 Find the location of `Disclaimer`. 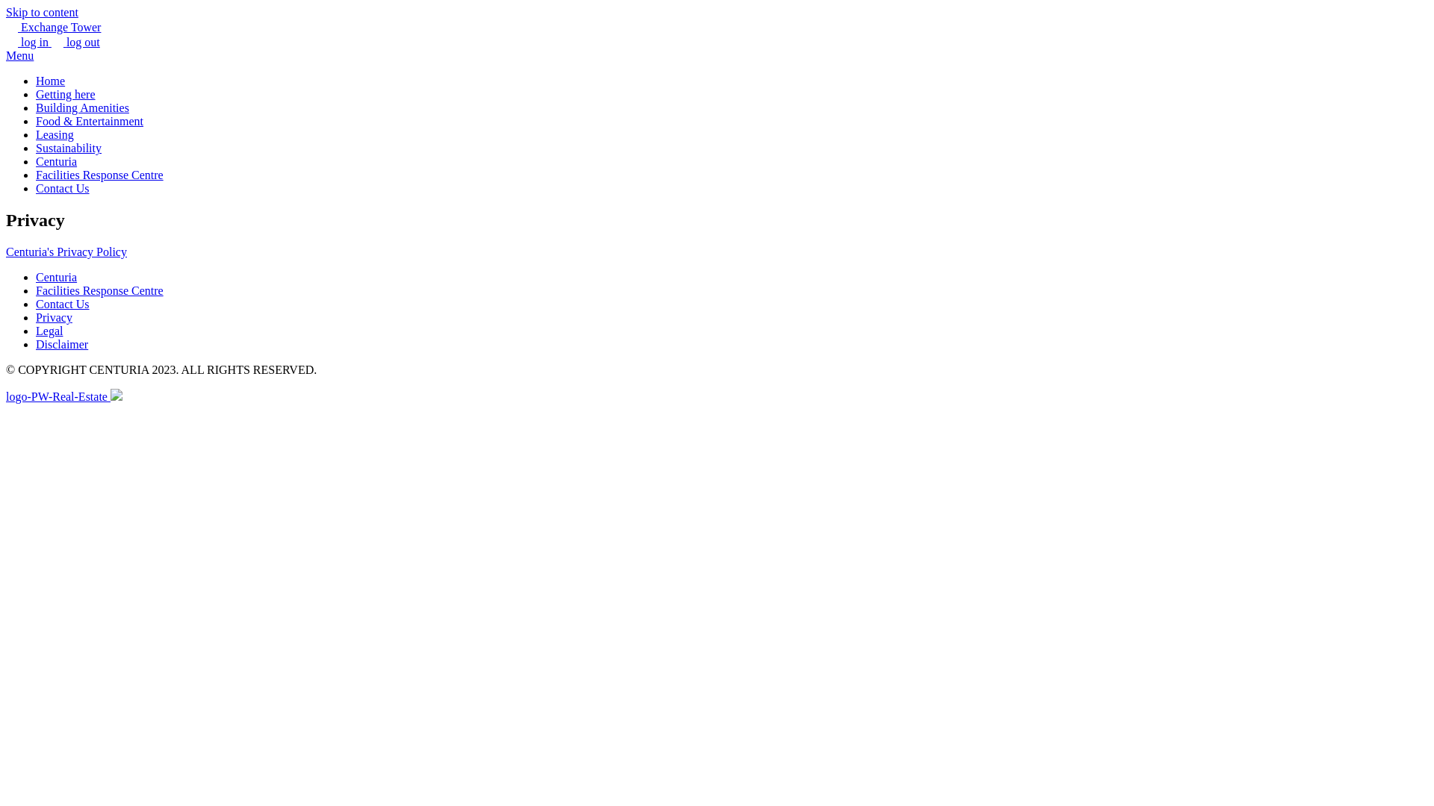

Disclaimer is located at coordinates (62, 345).